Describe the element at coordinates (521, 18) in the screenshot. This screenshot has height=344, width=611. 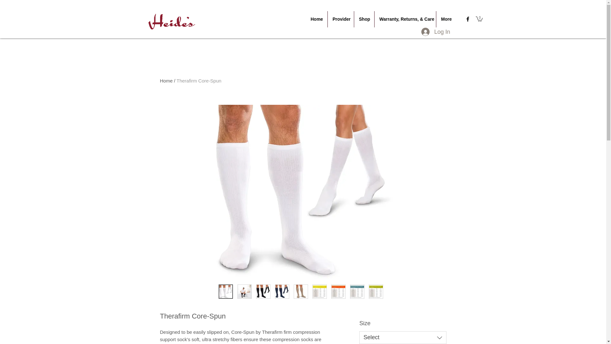
I see `Site Search` at that location.